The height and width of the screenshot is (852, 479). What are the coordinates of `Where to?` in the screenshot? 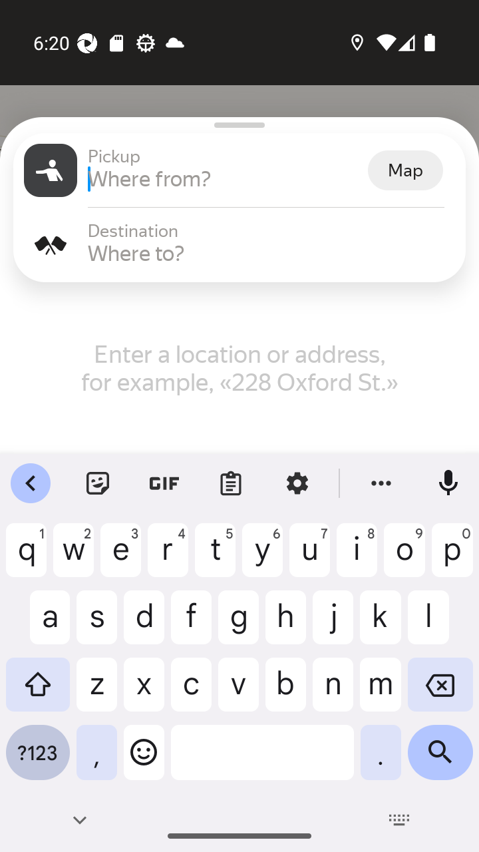 It's located at (271, 253).